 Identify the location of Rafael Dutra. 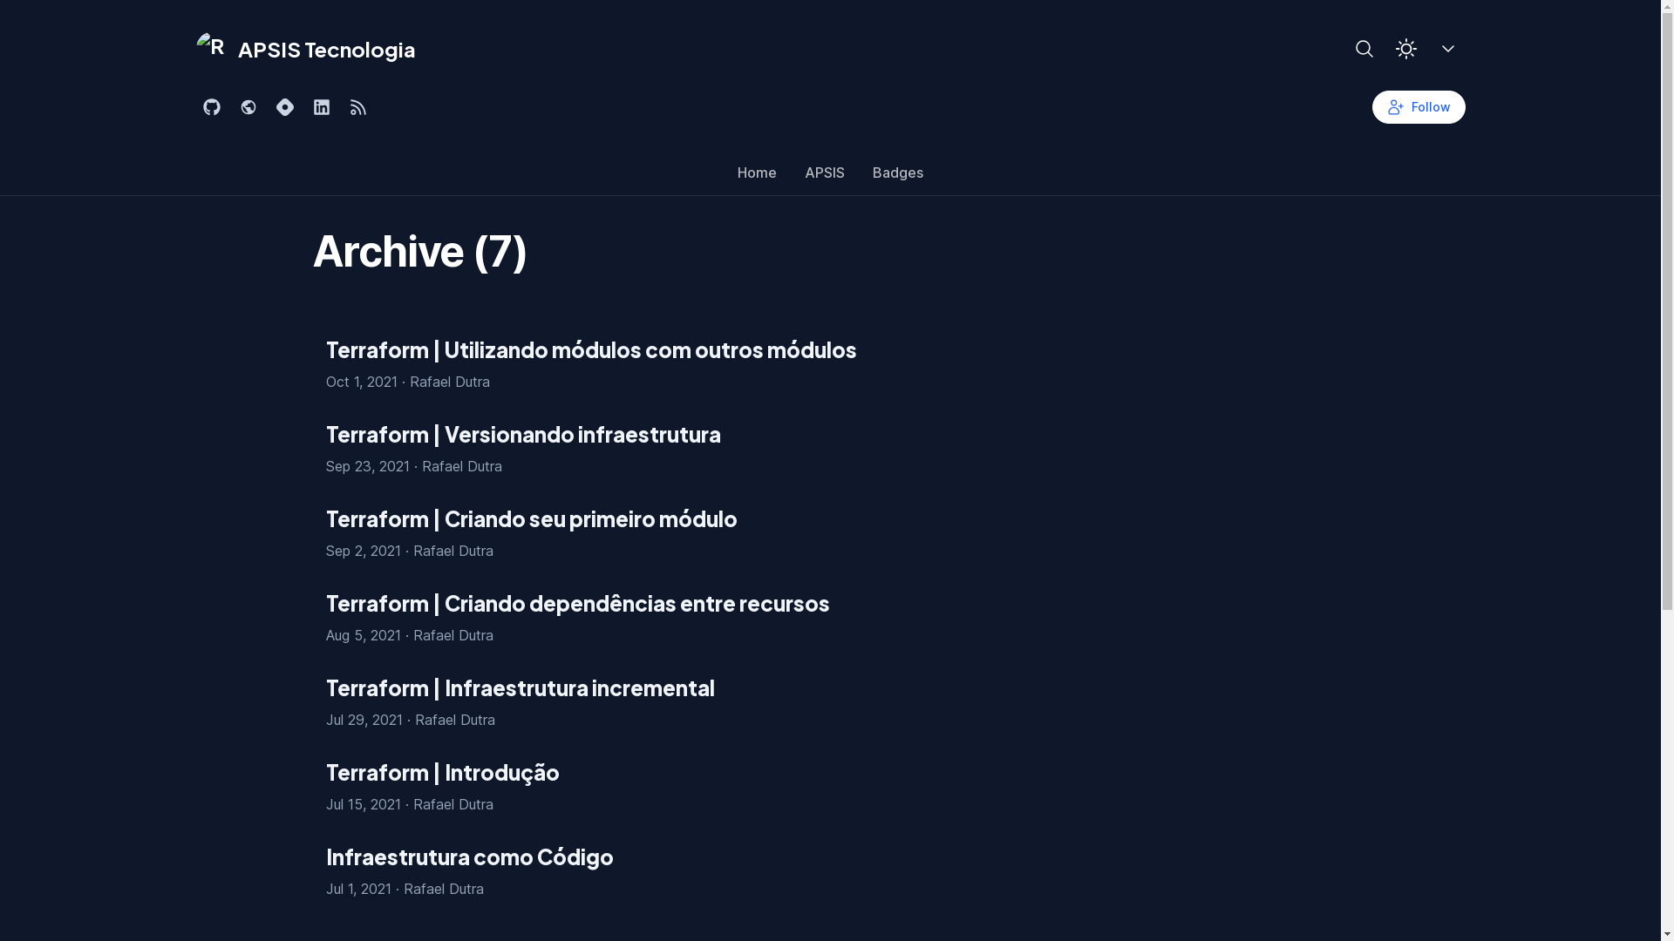
(453, 551).